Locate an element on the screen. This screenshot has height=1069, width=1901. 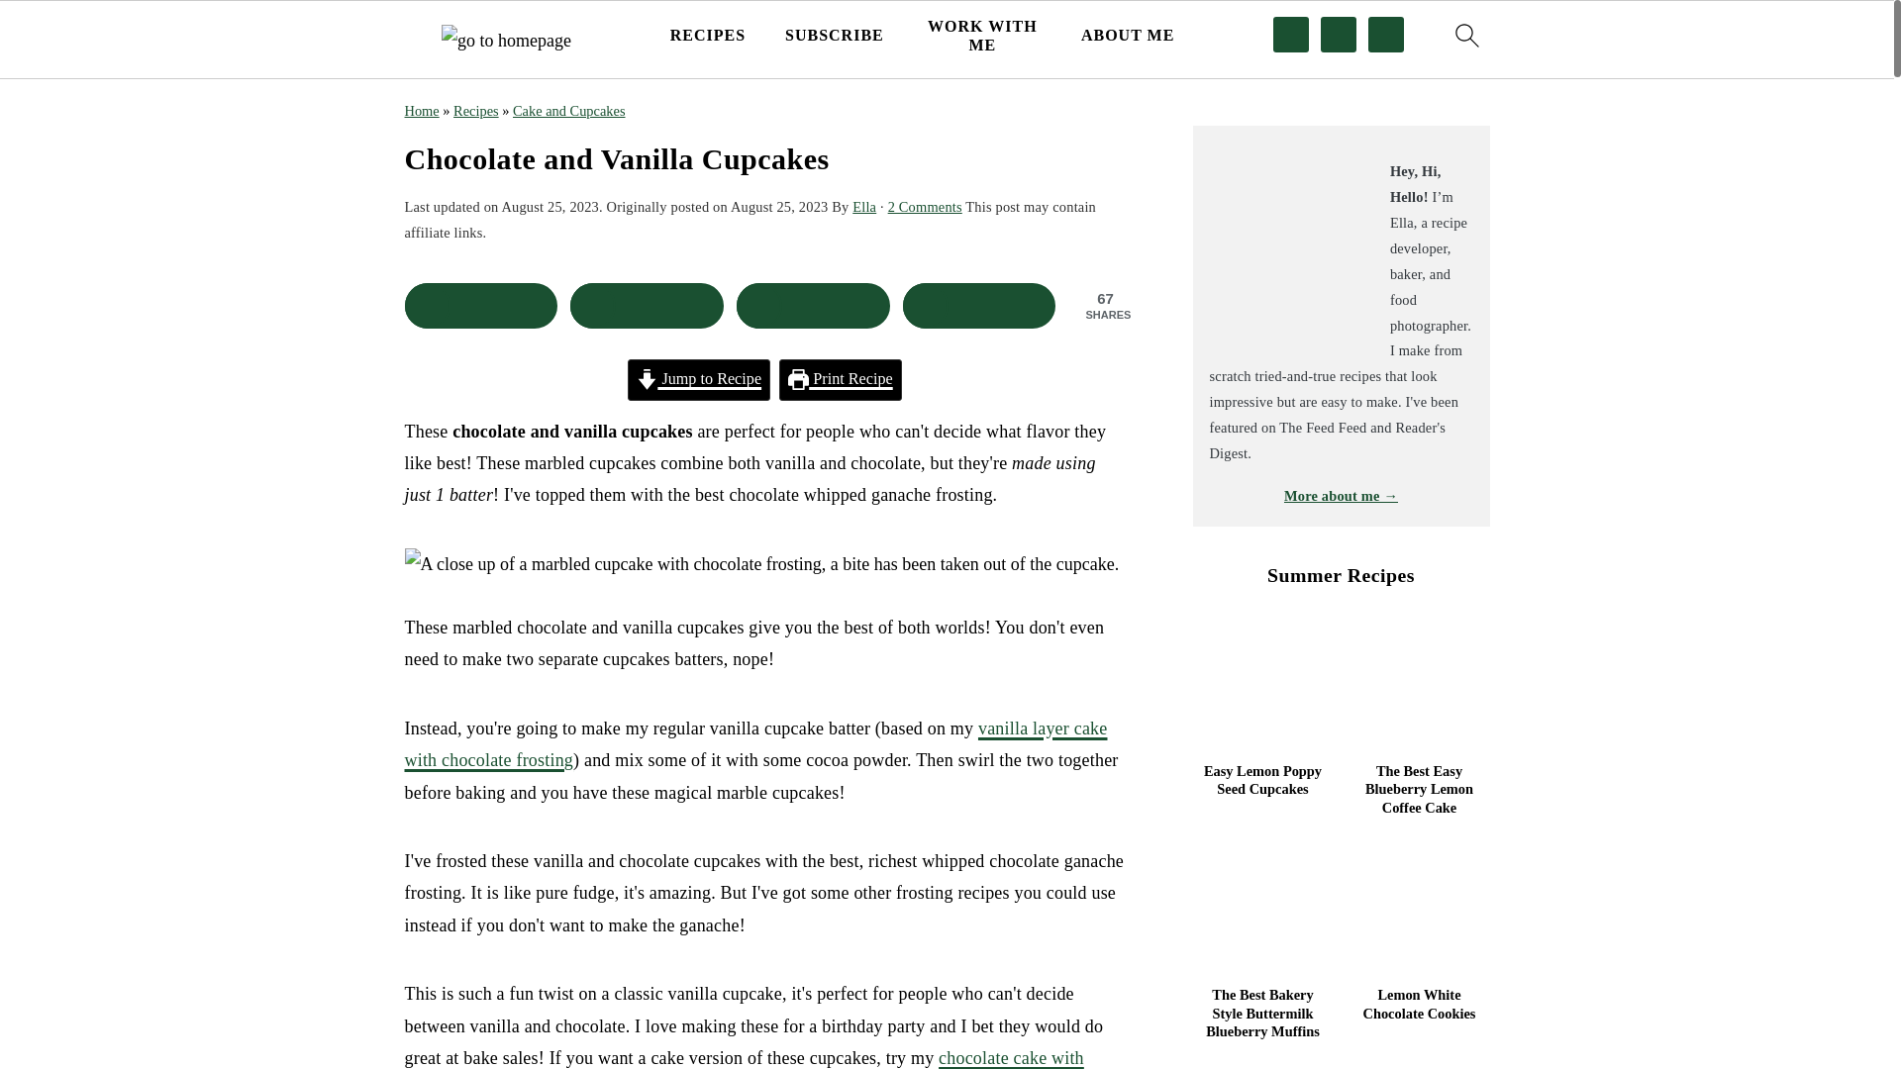
Save to Pinterest is located at coordinates (813, 305).